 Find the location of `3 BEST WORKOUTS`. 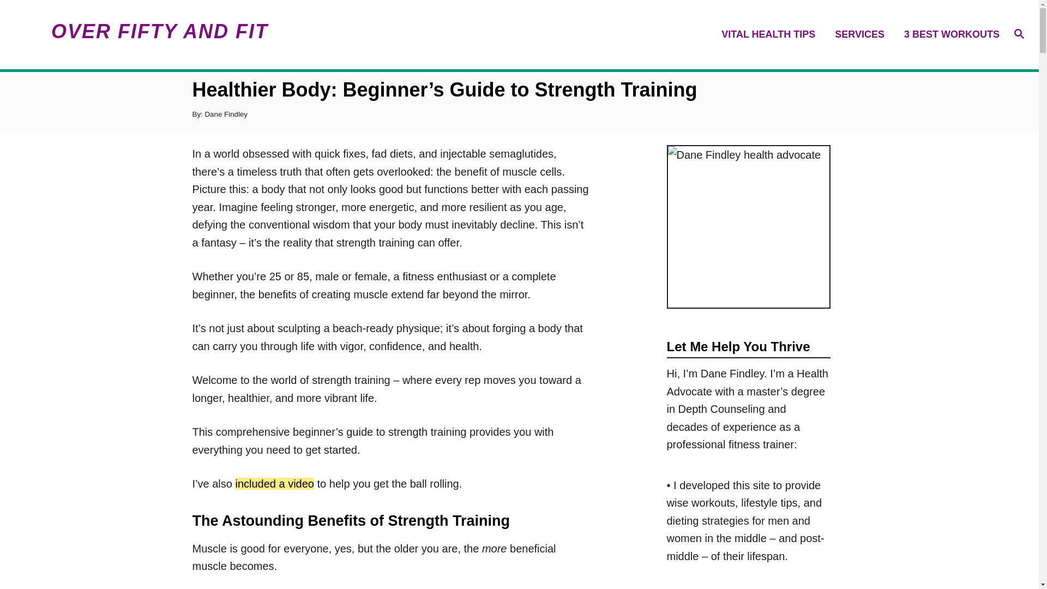

3 BEST WORKOUTS is located at coordinates (948, 34).